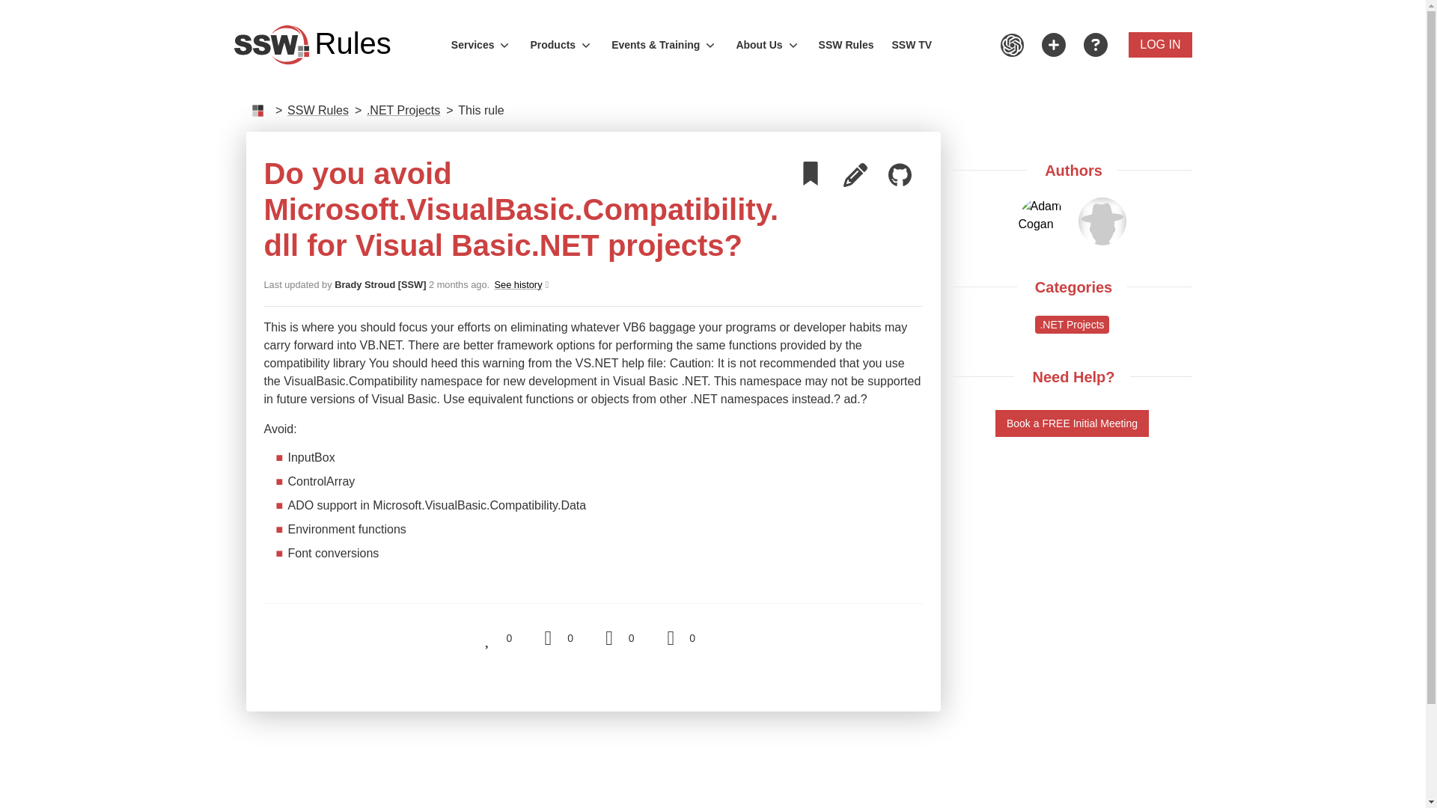 The image size is (1437, 808). What do you see at coordinates (1042, 215) in the screenshot?
I see `LOG IN` at bounding box center [1042, 215].